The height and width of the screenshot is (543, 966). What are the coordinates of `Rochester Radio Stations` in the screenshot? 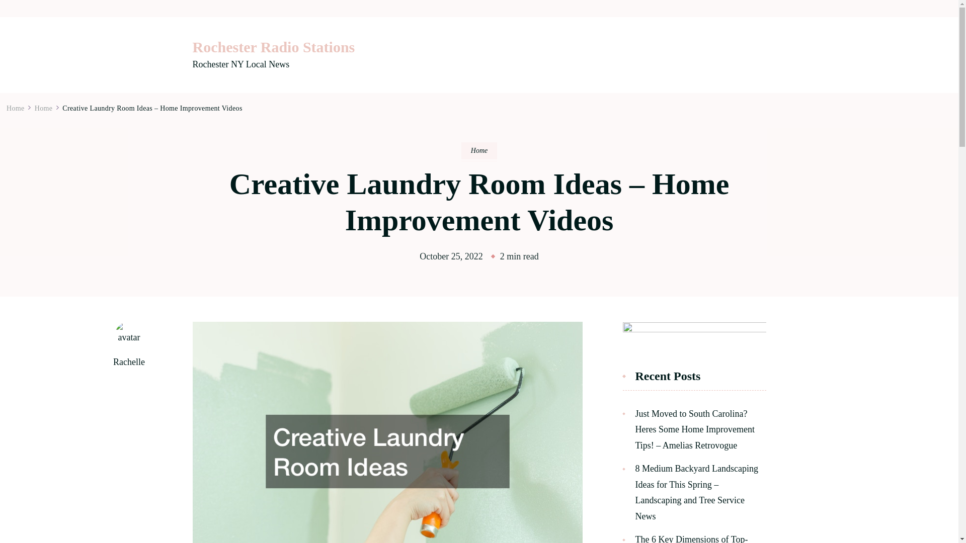 It's located at (273, 47).